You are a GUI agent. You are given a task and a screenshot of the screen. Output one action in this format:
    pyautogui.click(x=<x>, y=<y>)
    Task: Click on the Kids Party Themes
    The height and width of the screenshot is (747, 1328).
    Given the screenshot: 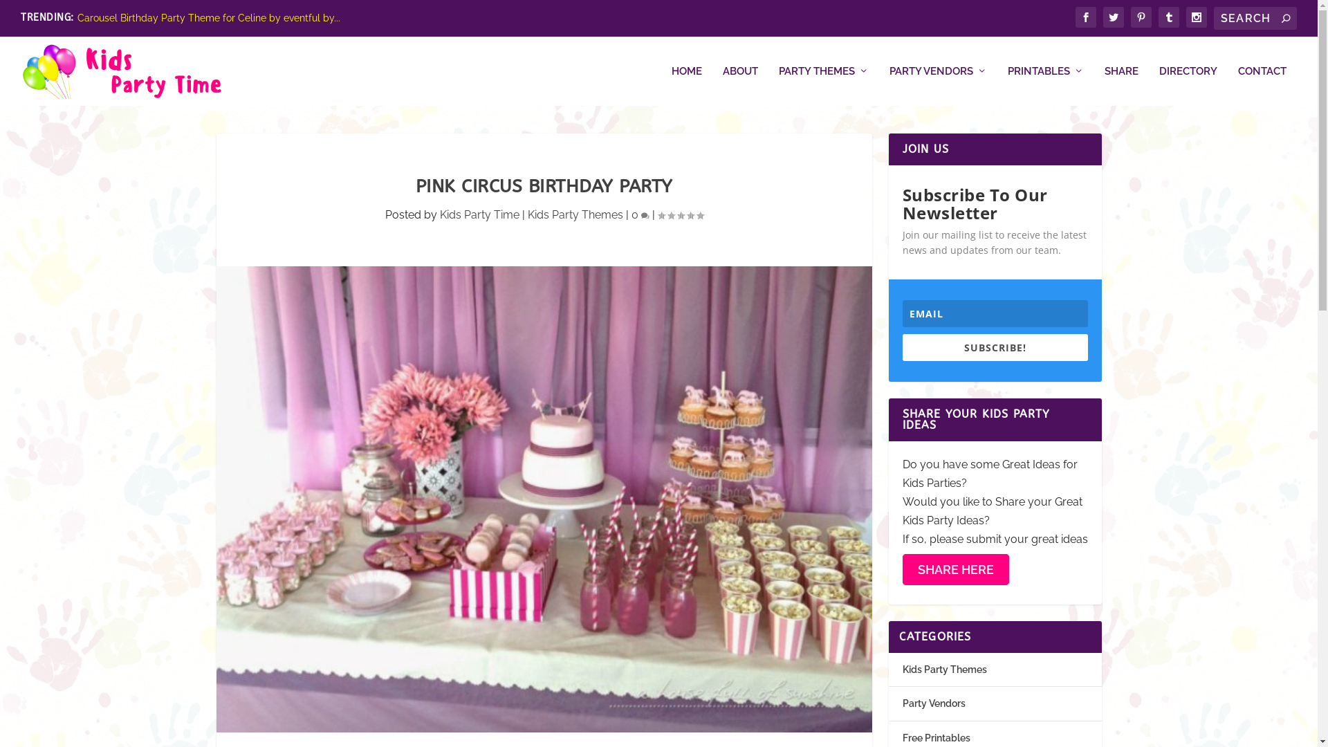 What is the action you would take?
    pyautogui.click(x=944, y=670)
    